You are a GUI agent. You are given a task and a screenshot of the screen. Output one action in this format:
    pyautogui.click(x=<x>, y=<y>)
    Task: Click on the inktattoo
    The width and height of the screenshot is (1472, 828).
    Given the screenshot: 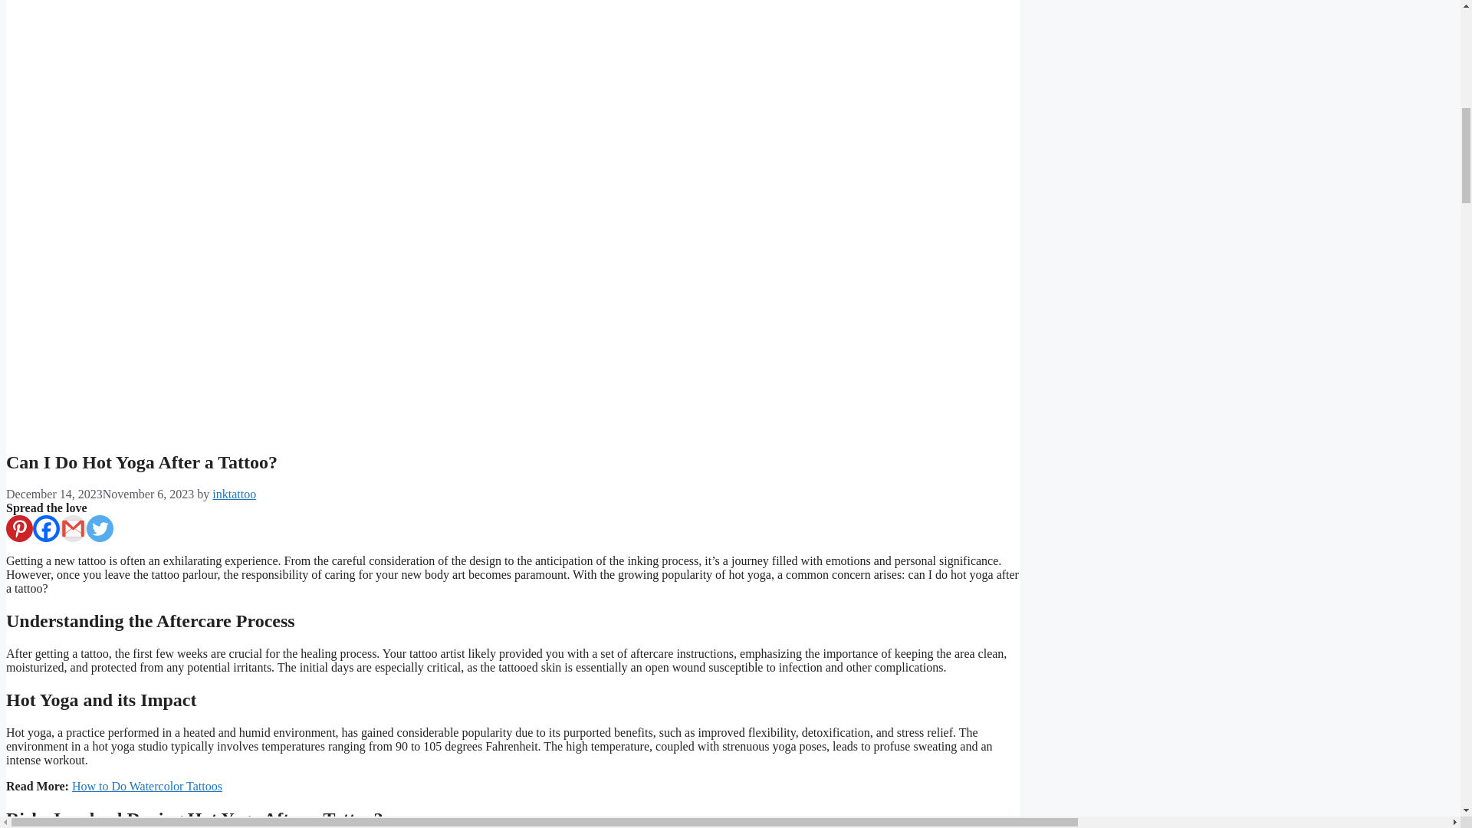 What is the action you would take?
    pyautogui.click(x=234, y=494)
    